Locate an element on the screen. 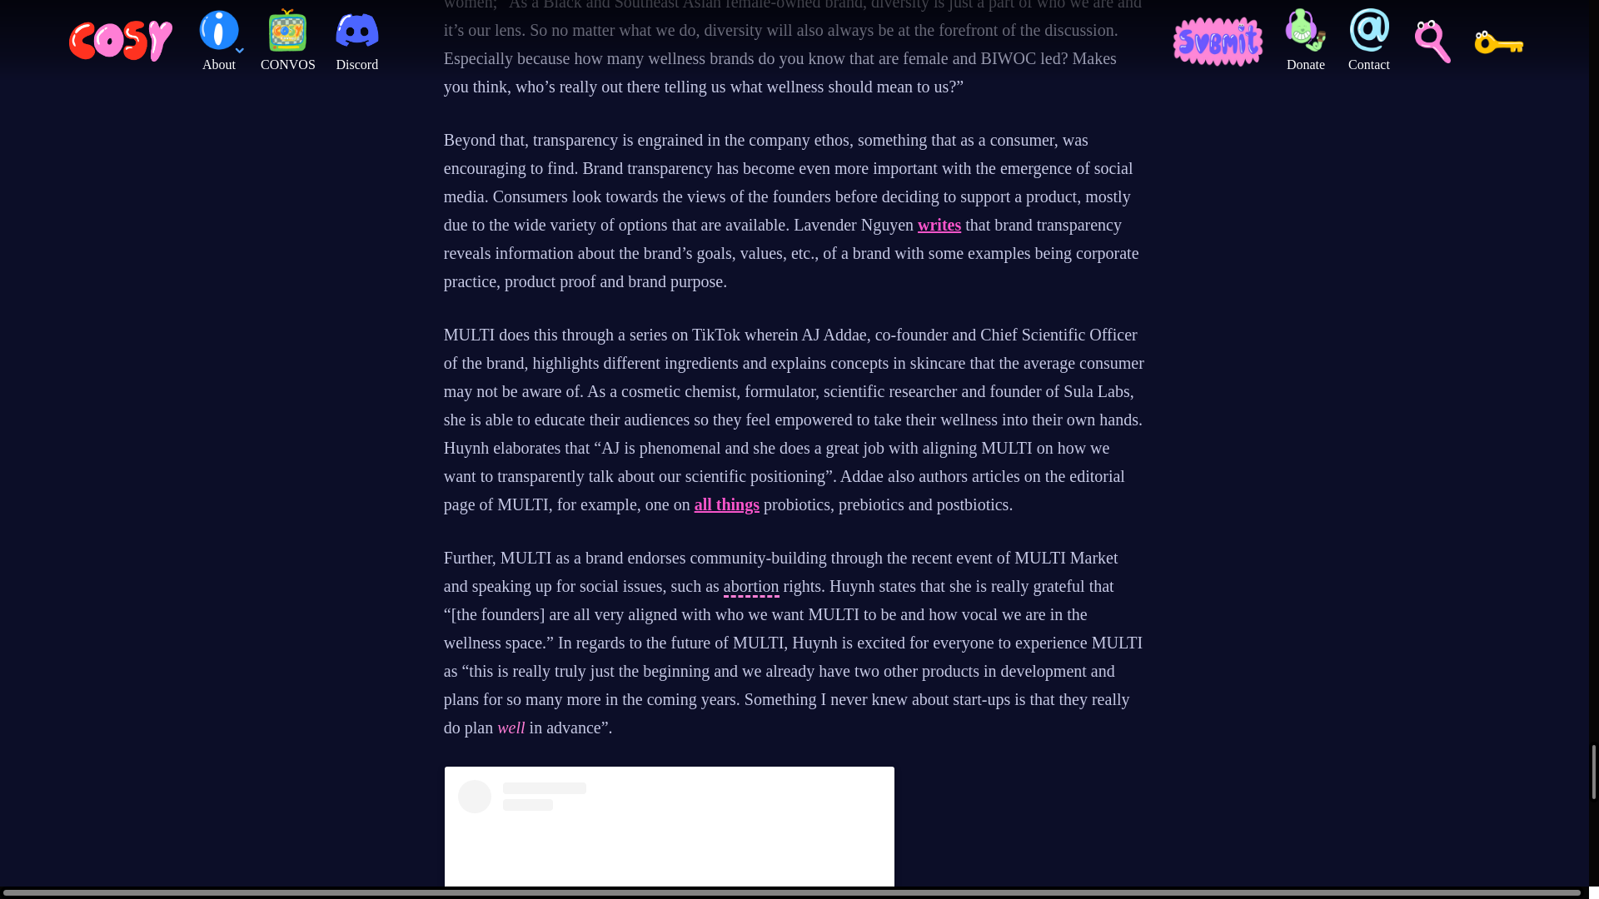 This screenshot has width=1599, height=899. View this post on Instagram is located at coordinates (669, 839).